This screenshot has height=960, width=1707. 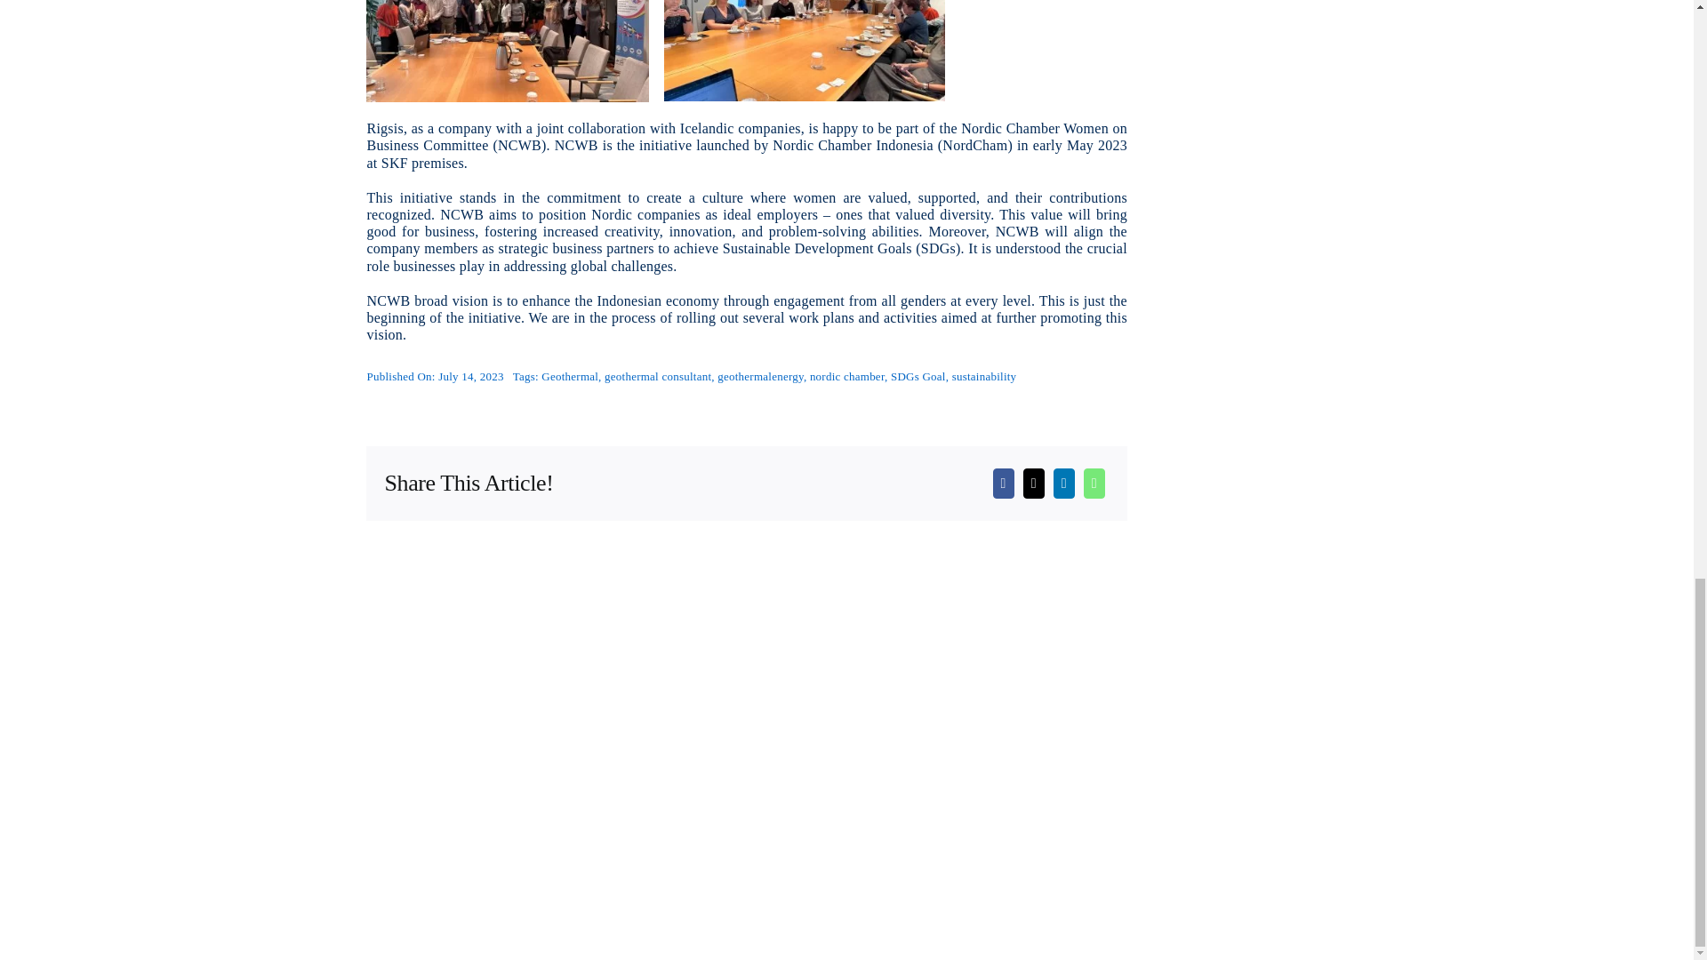 What do you see at coordinates (569, 375) in the screenshot?
I see `Geothermal` at bounding box center [569, 375].